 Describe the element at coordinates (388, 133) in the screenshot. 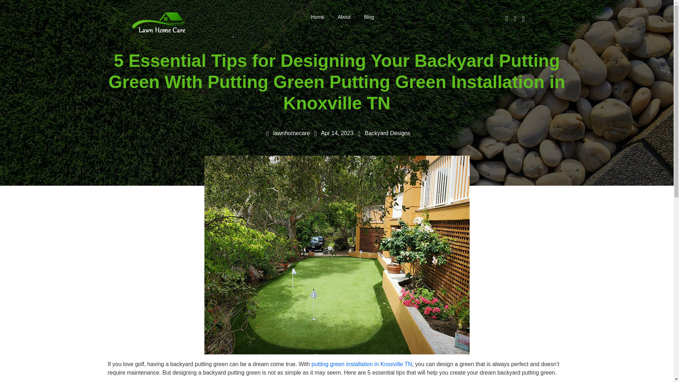

I see `Backyard Designs` at that location.